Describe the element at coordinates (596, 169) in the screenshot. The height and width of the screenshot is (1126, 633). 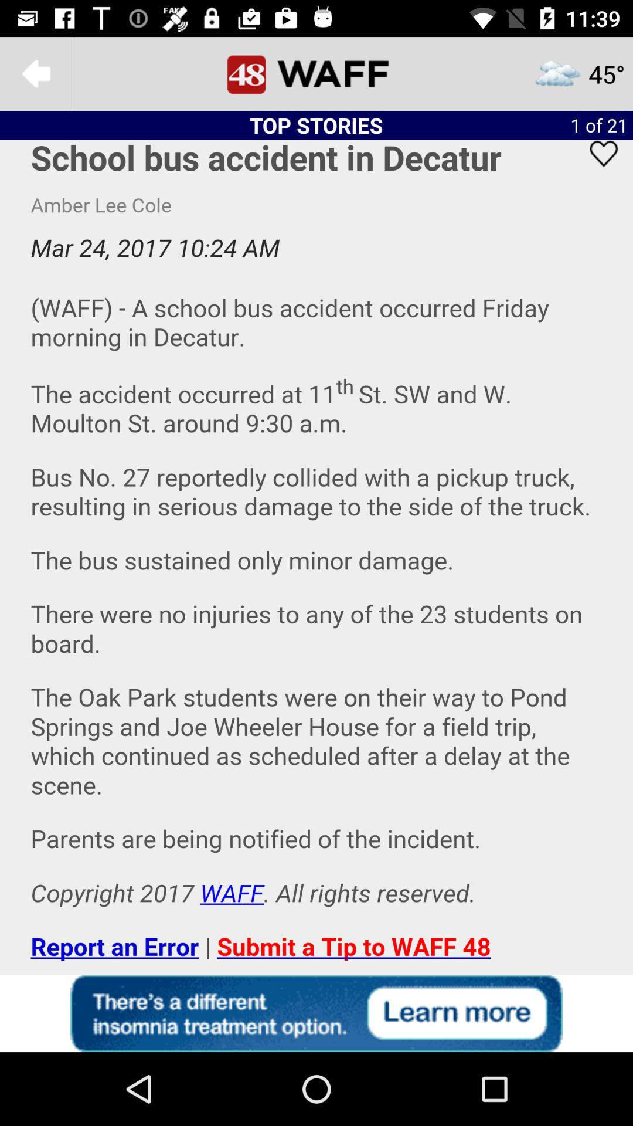
I see `mark as favorite` at that location.